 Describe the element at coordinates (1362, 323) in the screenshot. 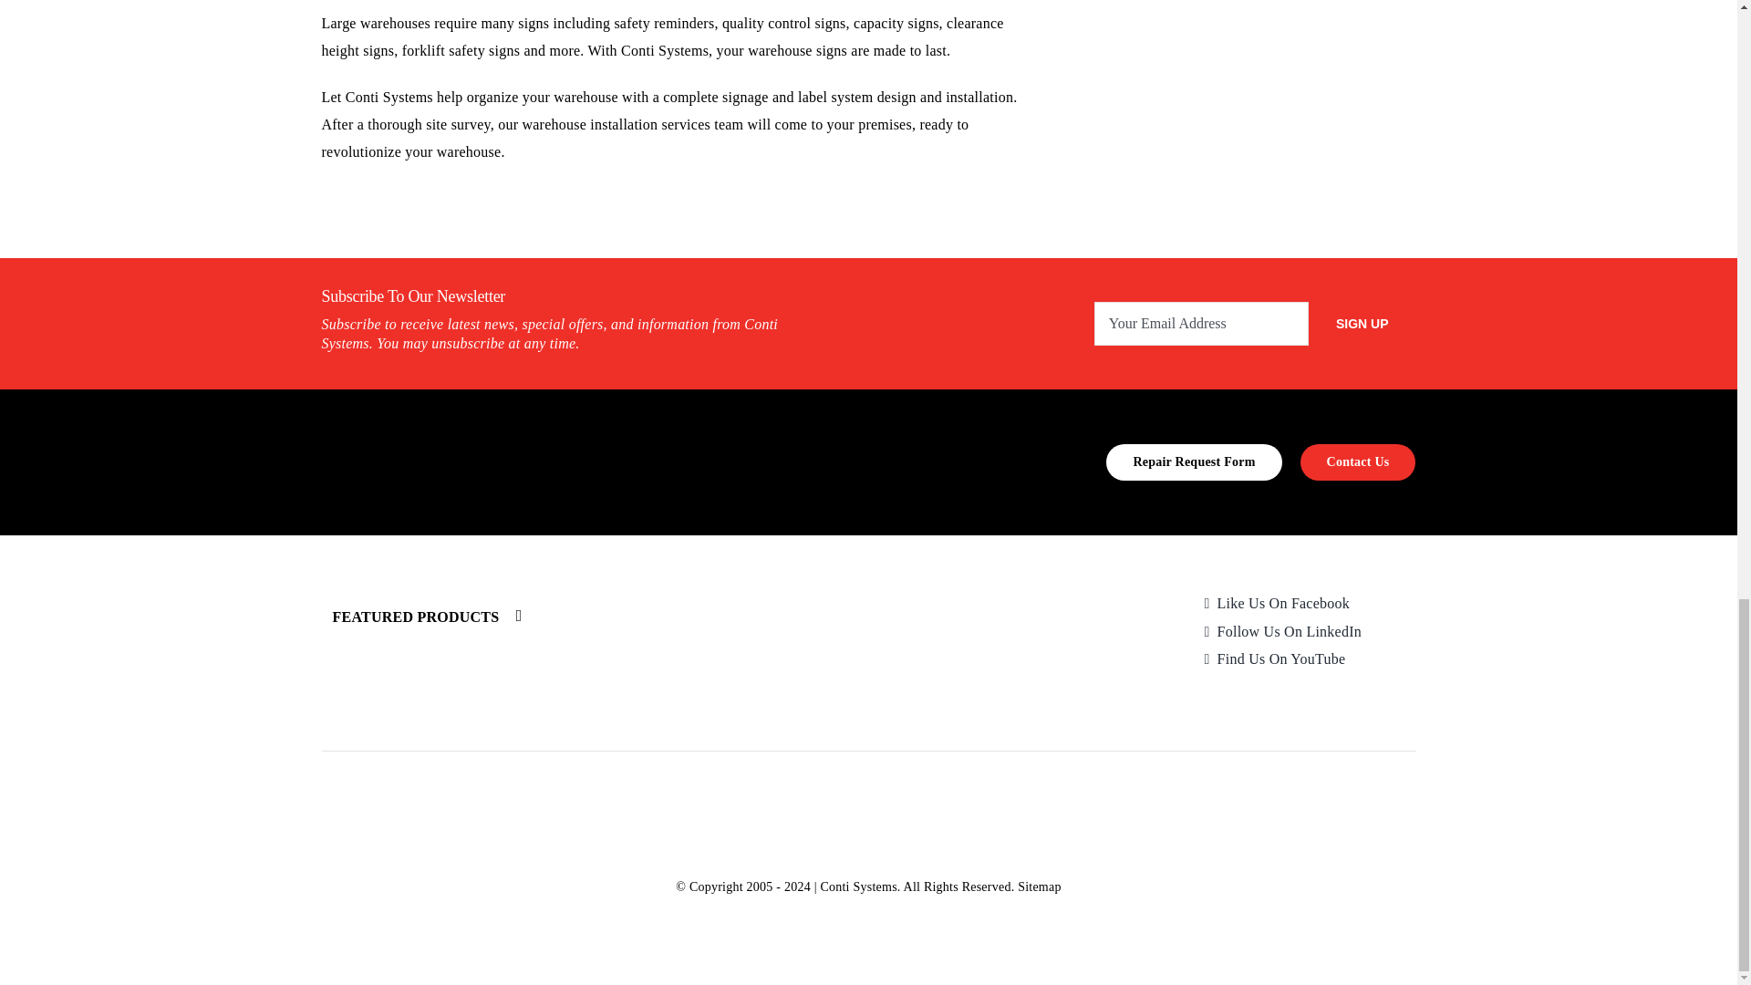

I see `Sign up` at that location.